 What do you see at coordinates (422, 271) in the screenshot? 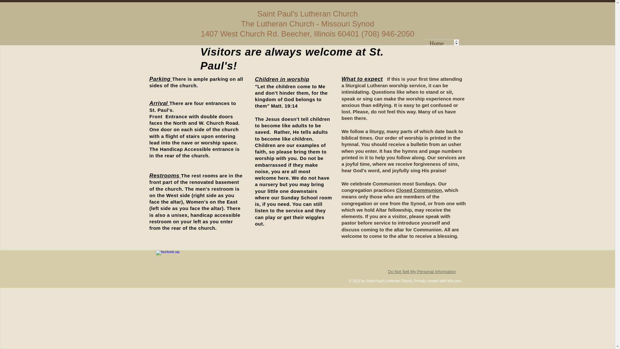
I see `Do Not Sell My Personal Information` at bounding box center [422, 271].